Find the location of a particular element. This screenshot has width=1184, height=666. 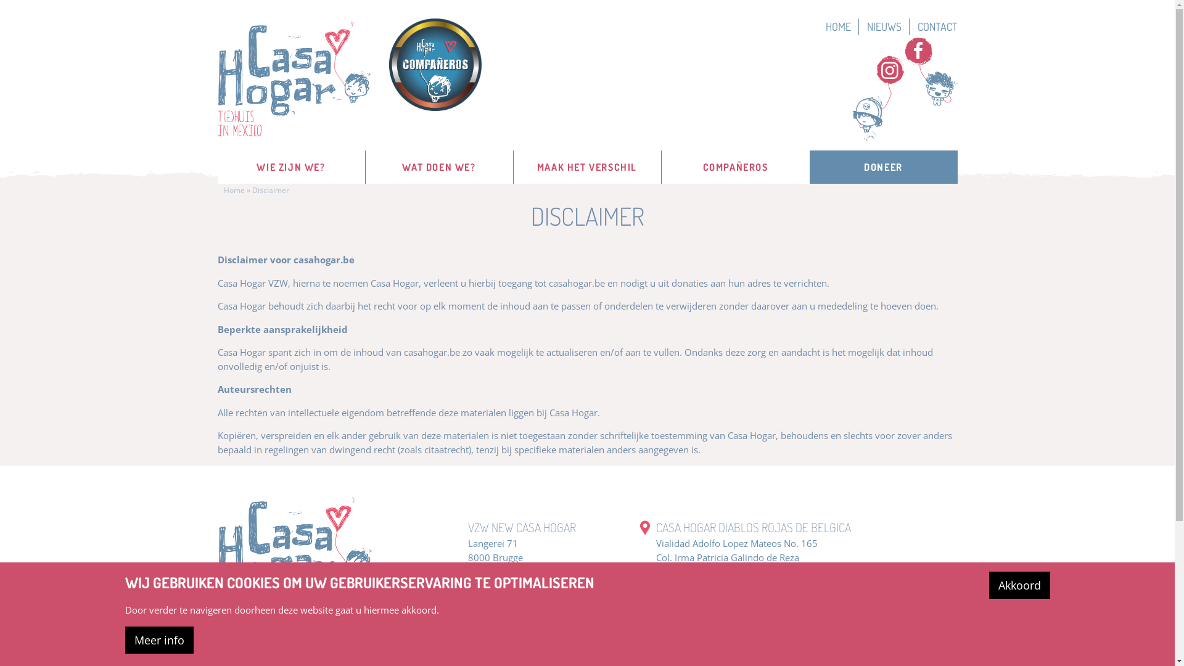

Contact is located at coordinates (484, 585).